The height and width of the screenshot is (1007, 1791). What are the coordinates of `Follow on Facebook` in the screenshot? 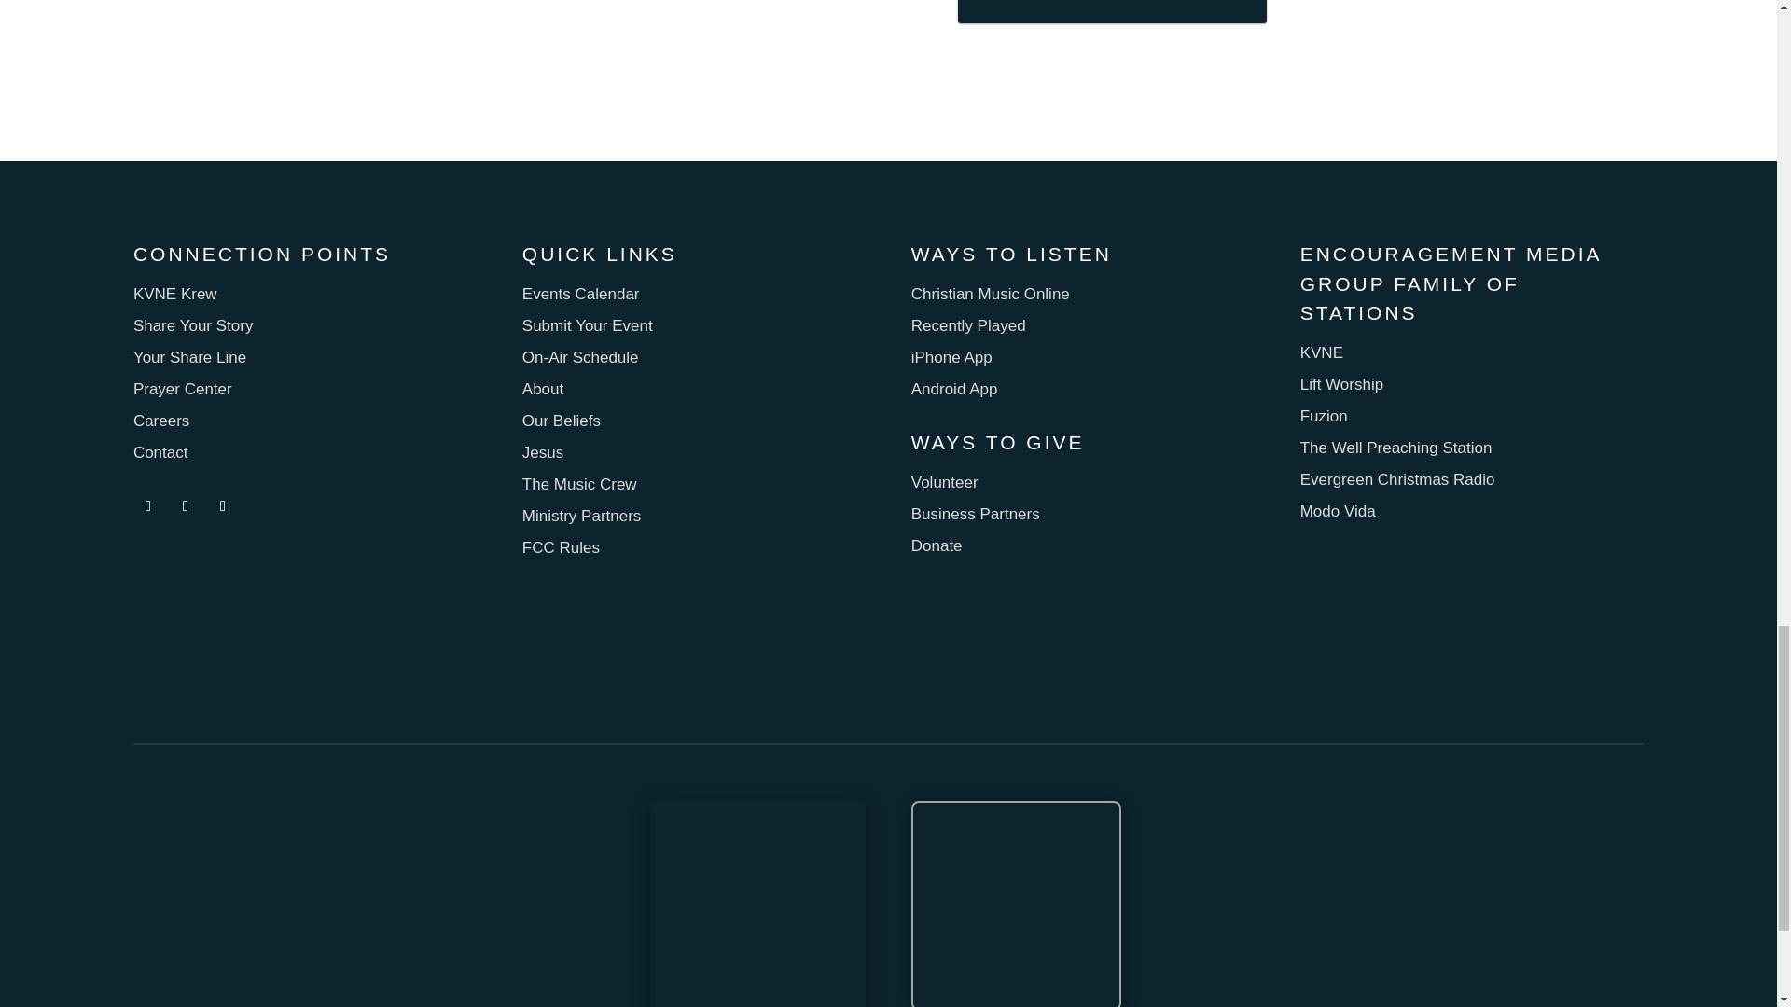 It's located at (147, 506).